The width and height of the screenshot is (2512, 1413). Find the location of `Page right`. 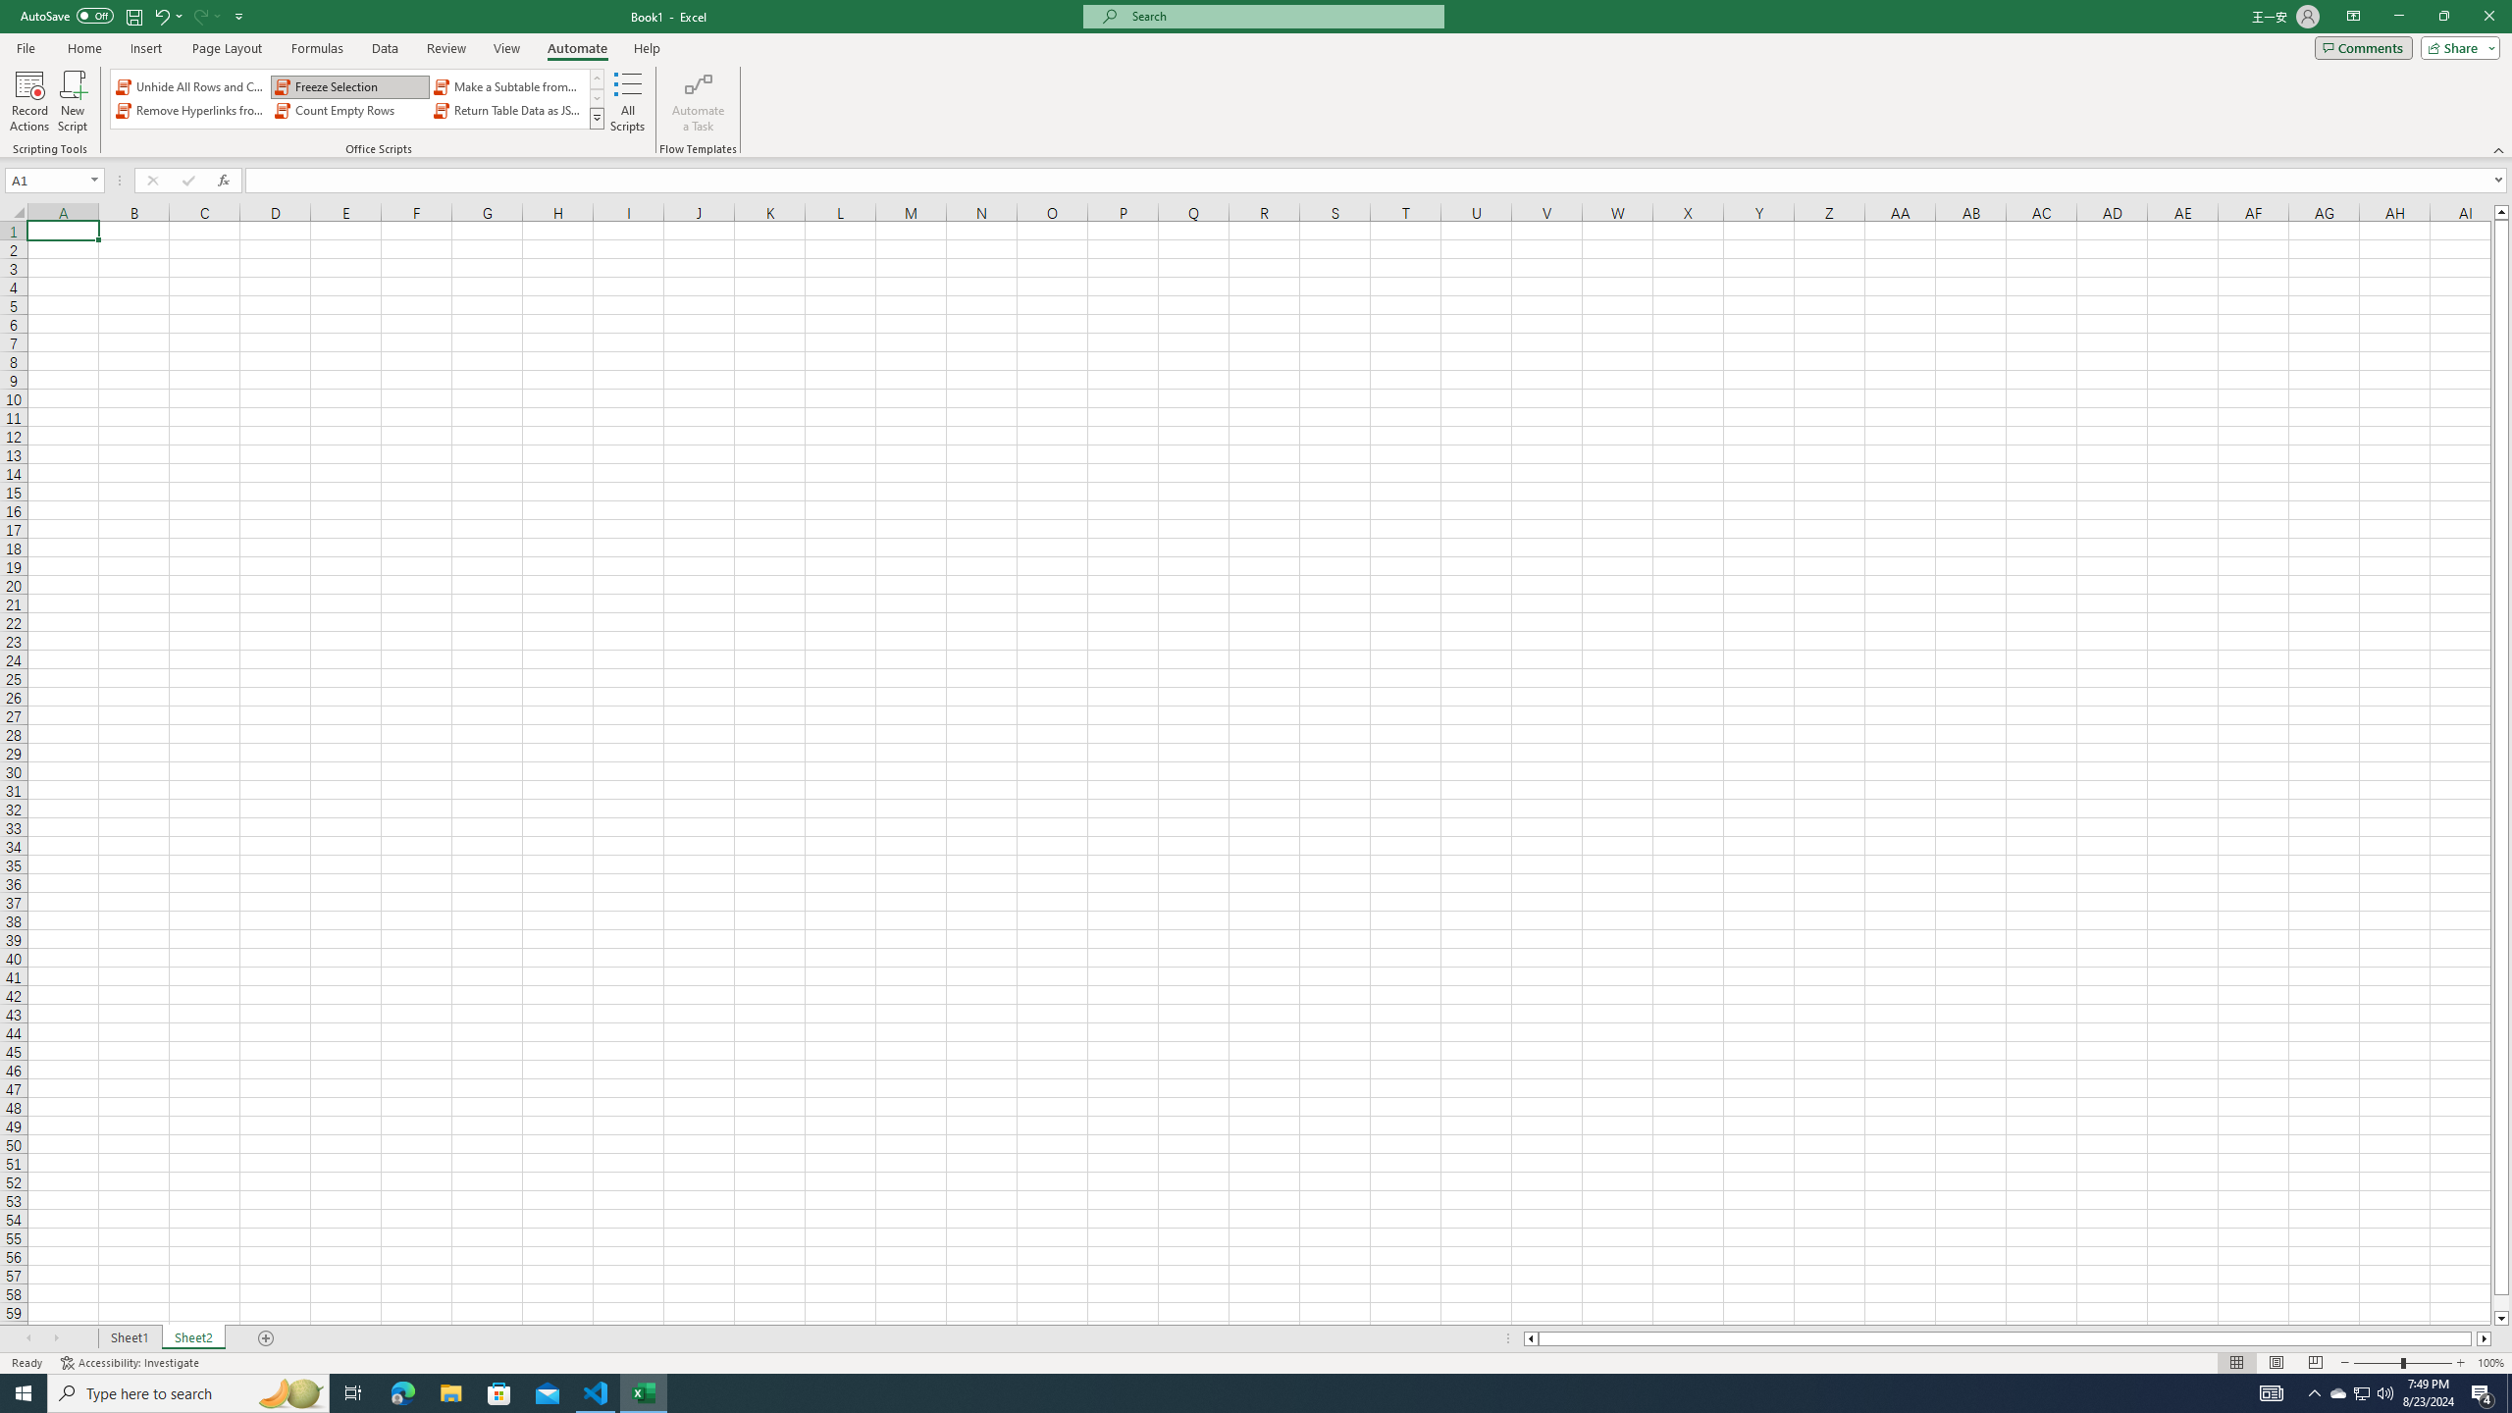

Page right is located at coordinates (2475, 1338).